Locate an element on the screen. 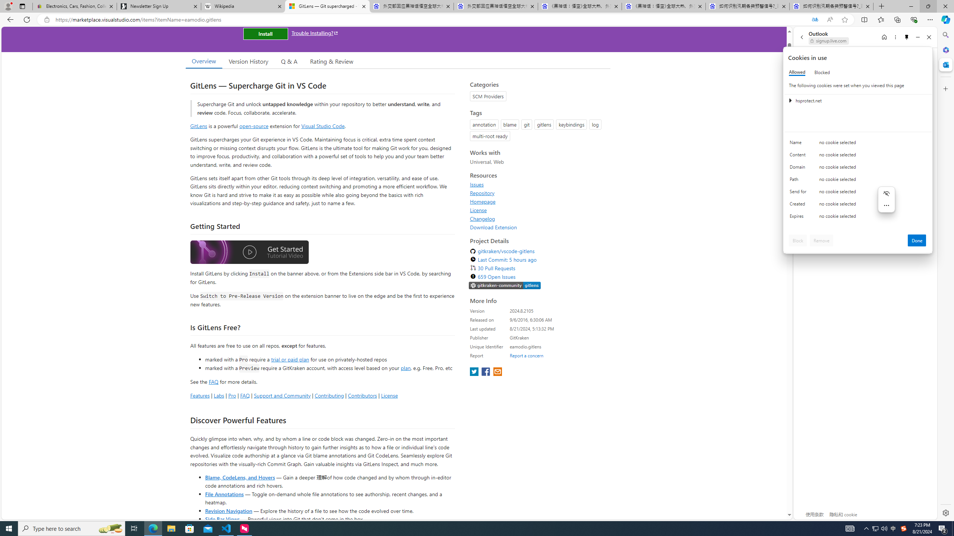 The width and height of the screenshot is (954, 536). Path is located at coordinates (799, 181).